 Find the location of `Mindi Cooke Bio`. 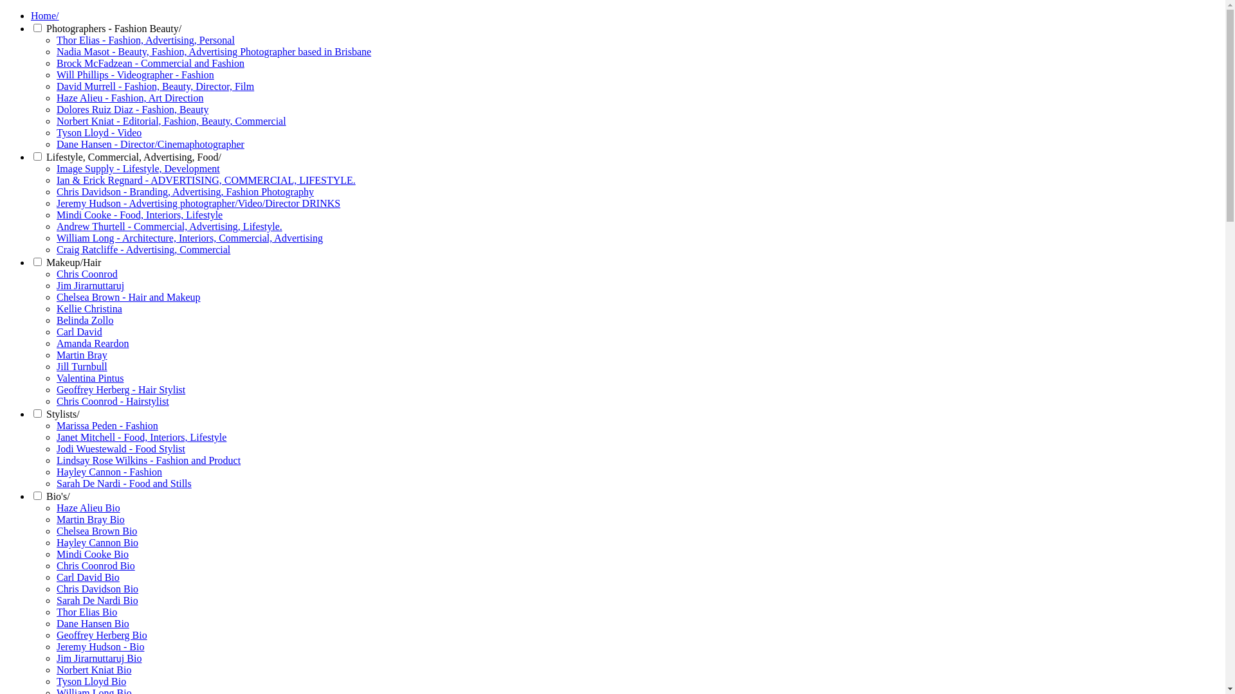

Mindi Cooke Bio is located at coordinates (93, 554).